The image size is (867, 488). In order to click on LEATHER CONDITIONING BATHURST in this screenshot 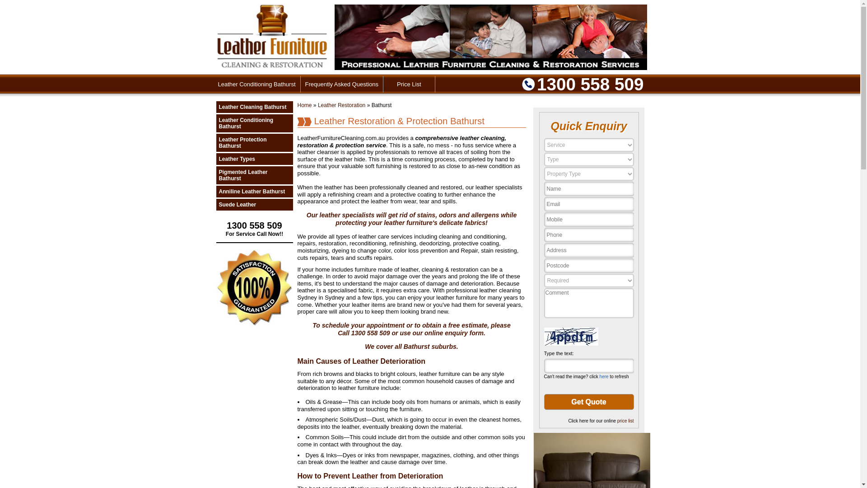, I will do `click(50, 34)`.